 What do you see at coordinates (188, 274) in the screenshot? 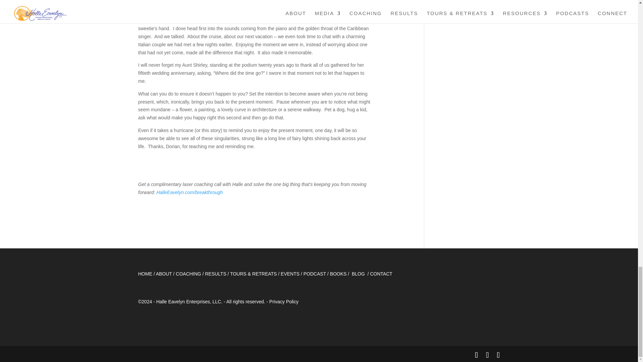
I see `COACHING` at bounding box center [188, 274].